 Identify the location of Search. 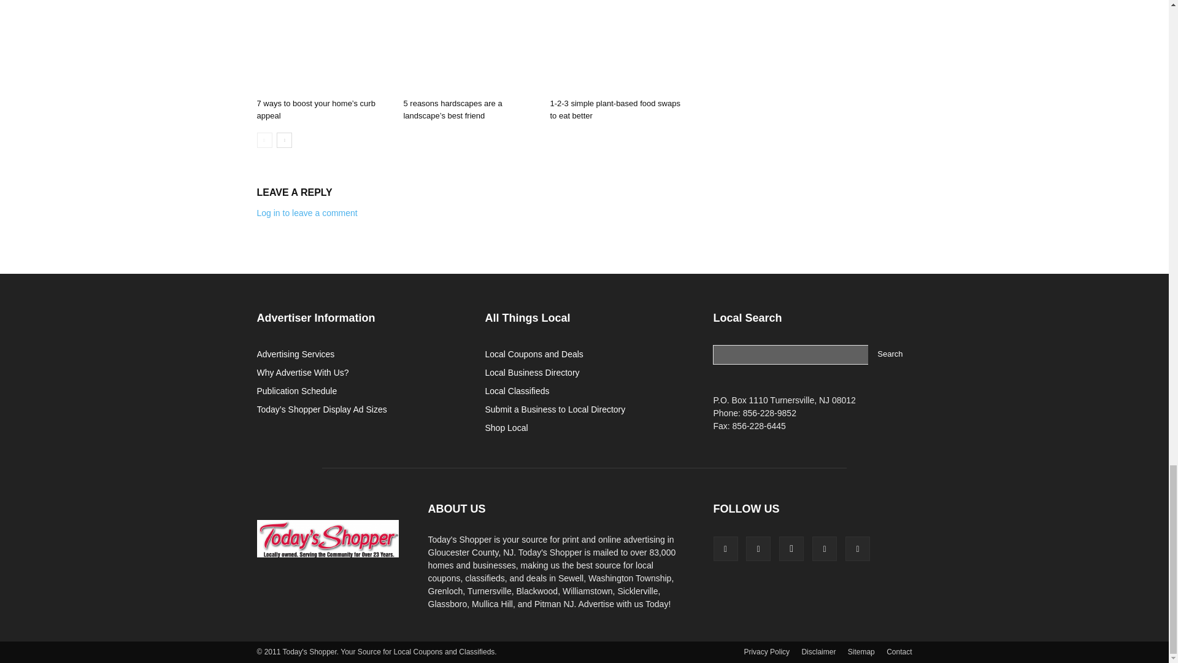
(890, 355).